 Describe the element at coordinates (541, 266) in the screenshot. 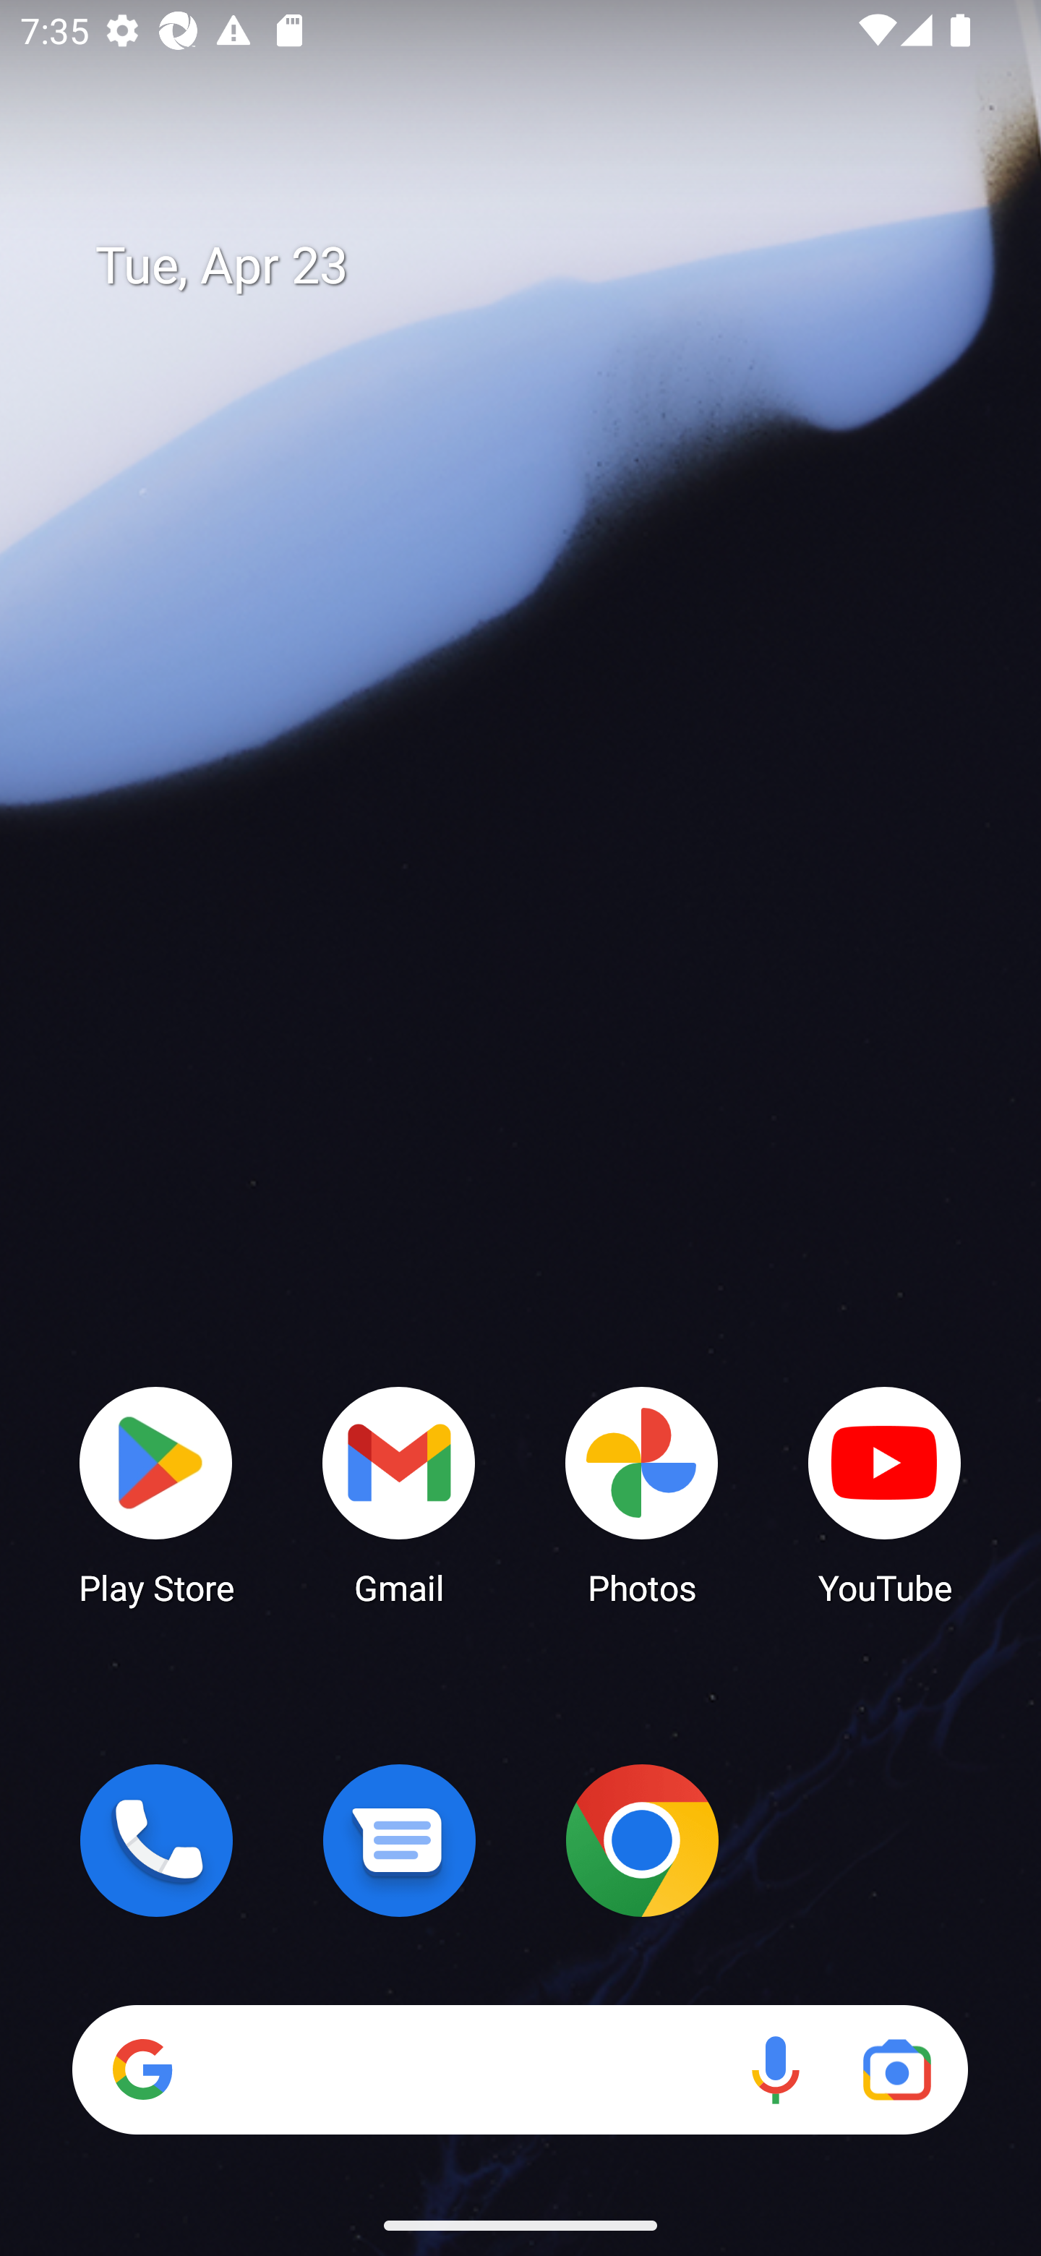

I see `Tue, Apr 23` at that location.